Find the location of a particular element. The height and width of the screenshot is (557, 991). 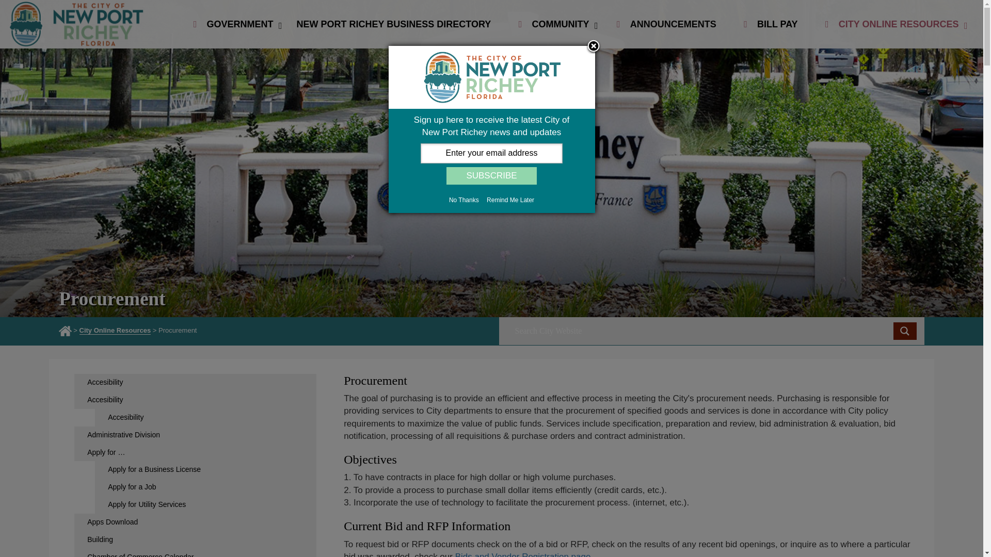

Go to City Online Resources. is located at coordinates (115, 330).